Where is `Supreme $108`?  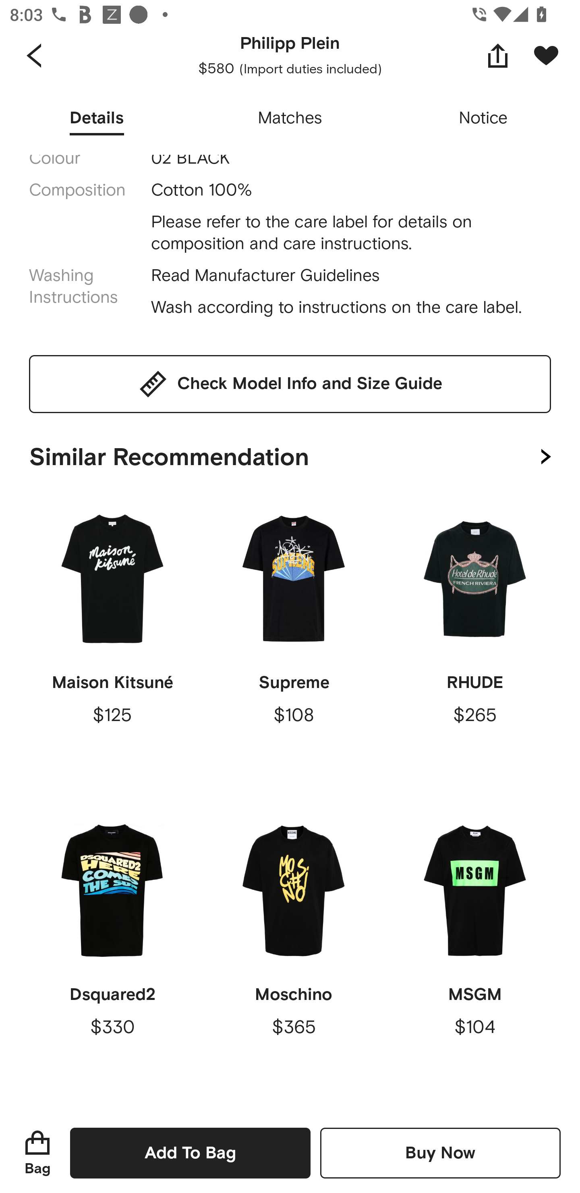
Supreme $108 is located at coordinates (293, 644).